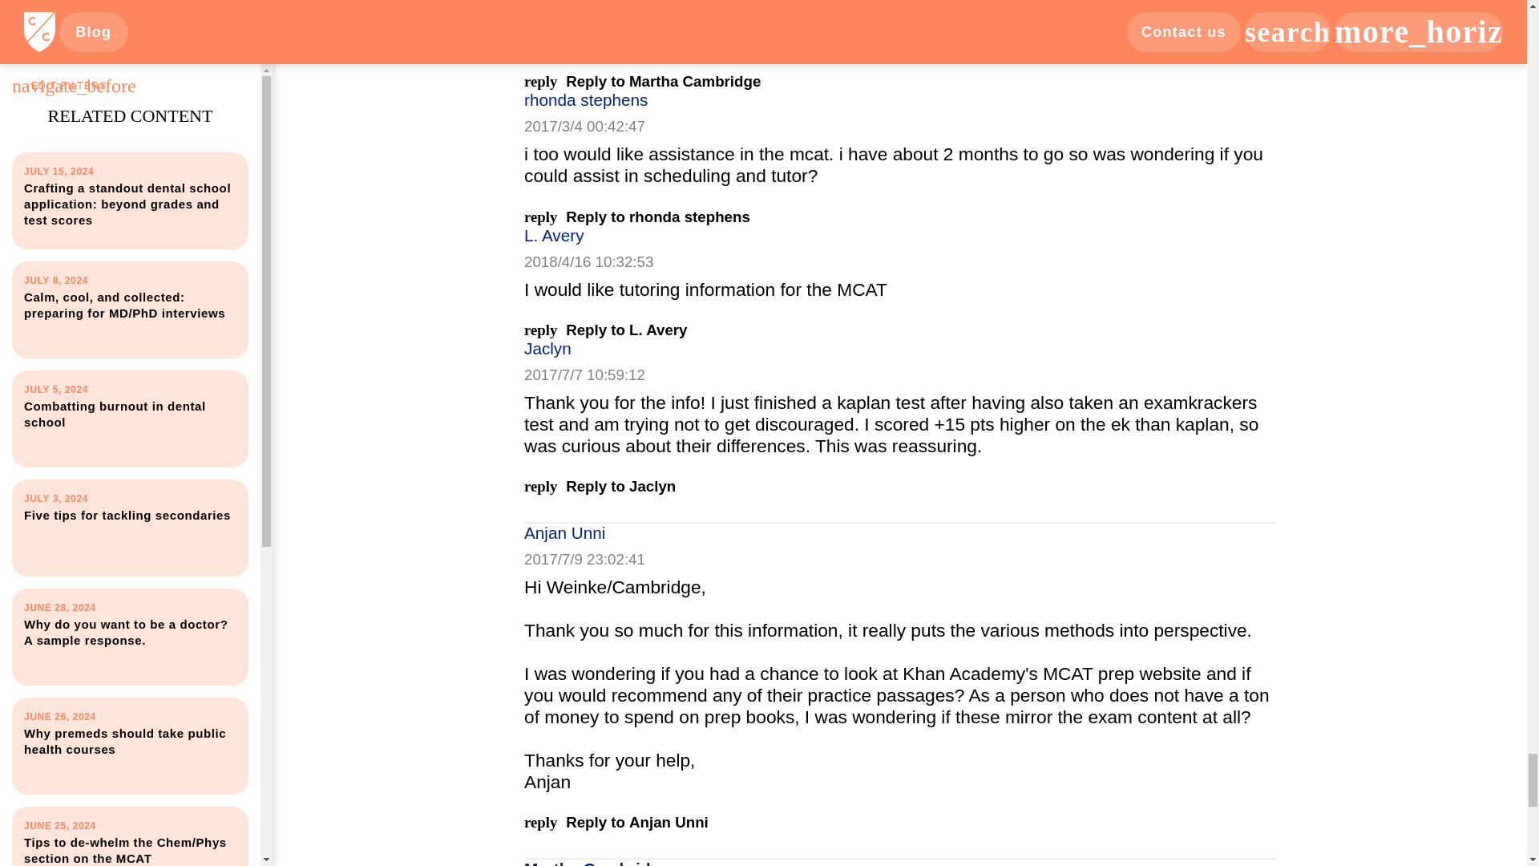  What do you see at coordinates (899, 216) in the screenshot?
I see `Martha Cambridge` at bounding box center [899, 216].